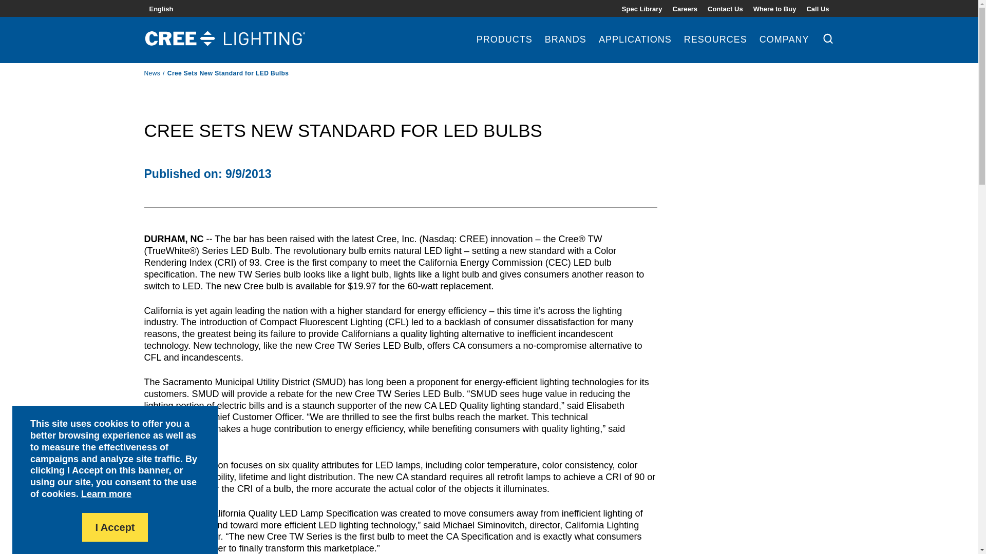 The height and width of the screenshot is (554, 986). I want to click on English, so click(161, 8).